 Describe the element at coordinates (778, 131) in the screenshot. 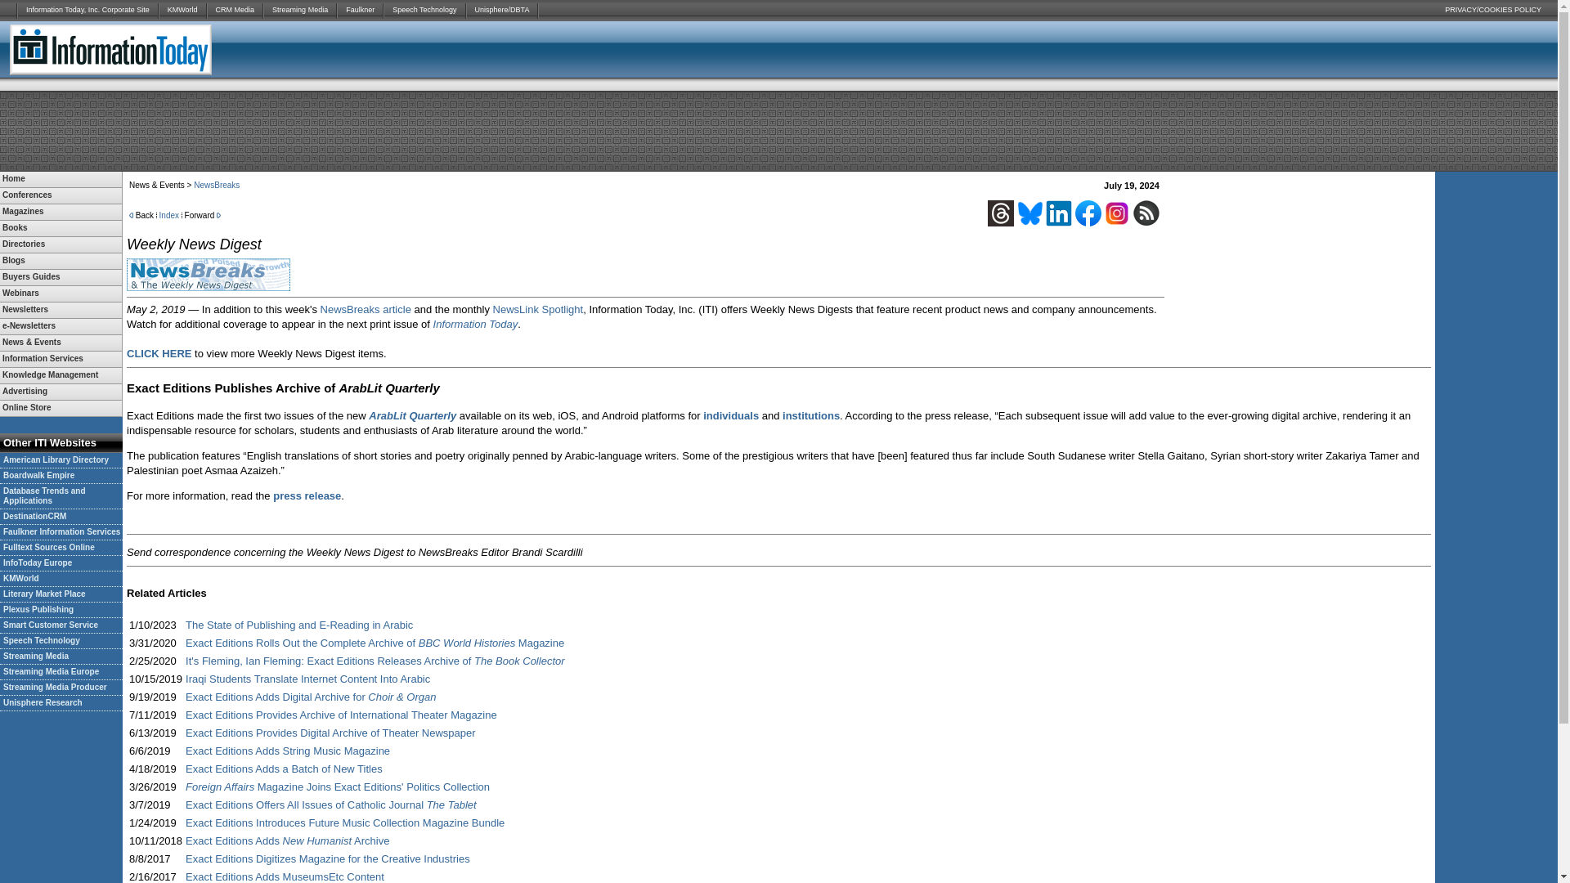

I see `3rd party ad content` at that location.